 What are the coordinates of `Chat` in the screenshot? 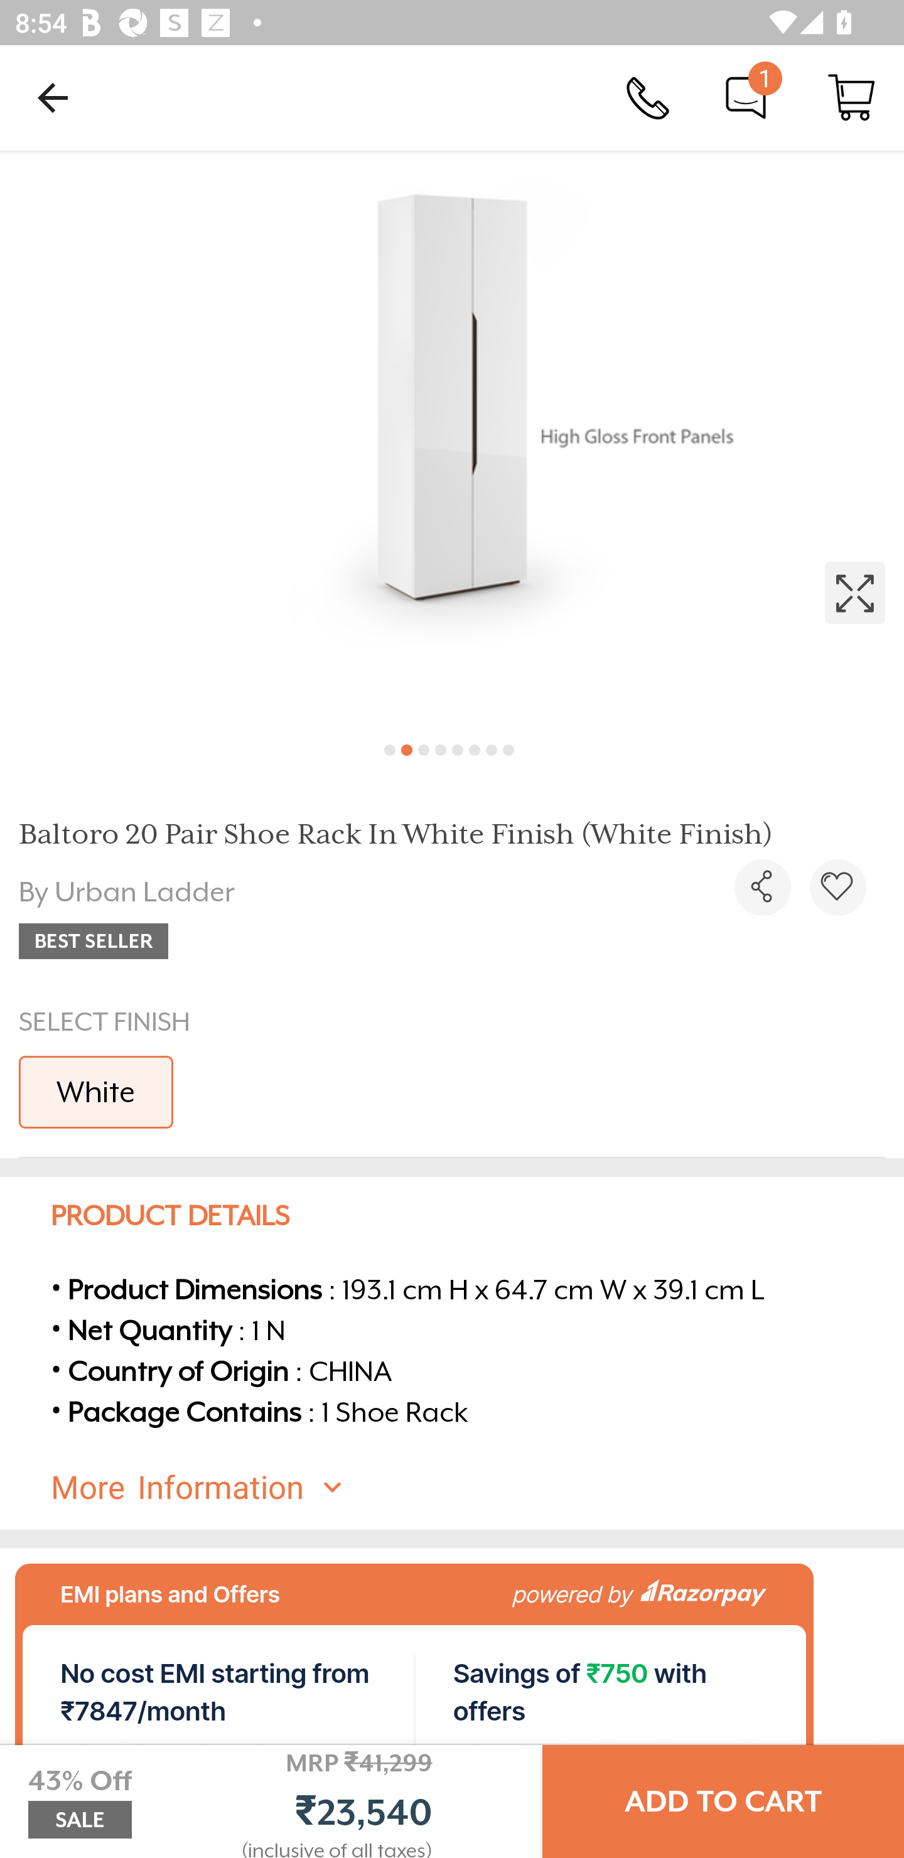 It's located at (746, 97).